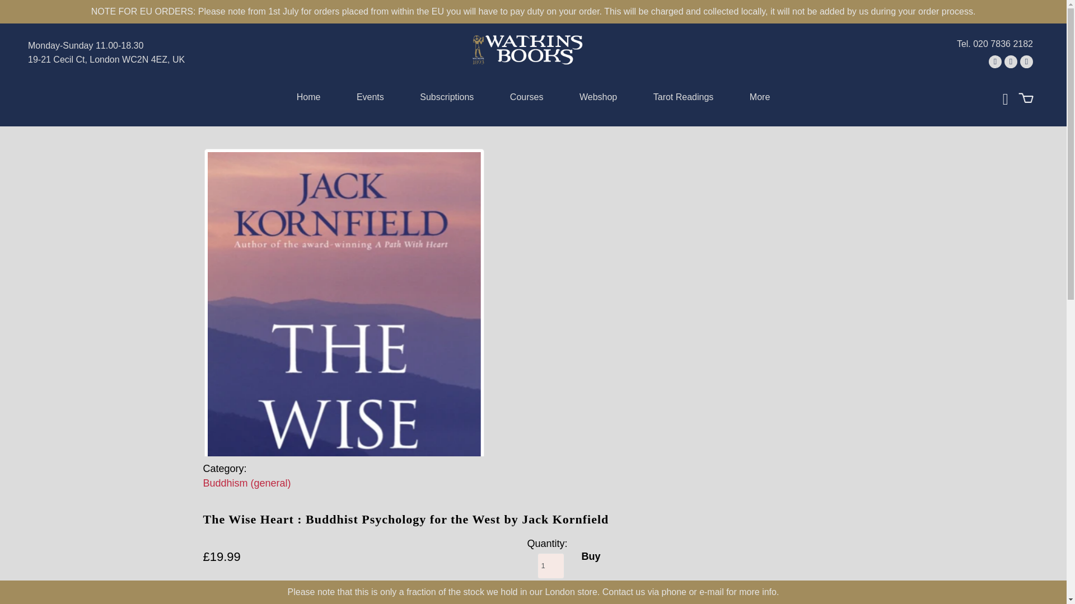 The height and width of the screenshot is (604, 1075). What do you see at coordinates (995, 62) in the screenshot?
I see `Watkins Books on Twitter` at bounding box center [995, 62].